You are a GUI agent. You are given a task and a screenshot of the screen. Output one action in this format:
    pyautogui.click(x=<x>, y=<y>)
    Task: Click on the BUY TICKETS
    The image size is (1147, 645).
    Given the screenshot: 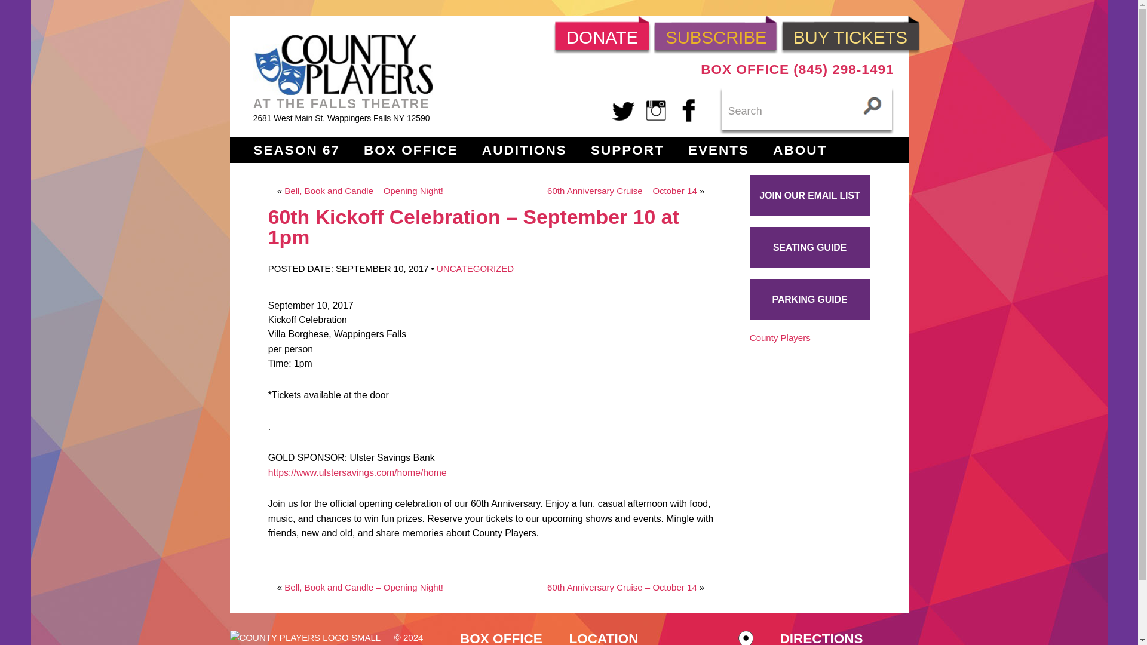 What is the action you would take?
    pyautogui.click(x=850, y=35)
    